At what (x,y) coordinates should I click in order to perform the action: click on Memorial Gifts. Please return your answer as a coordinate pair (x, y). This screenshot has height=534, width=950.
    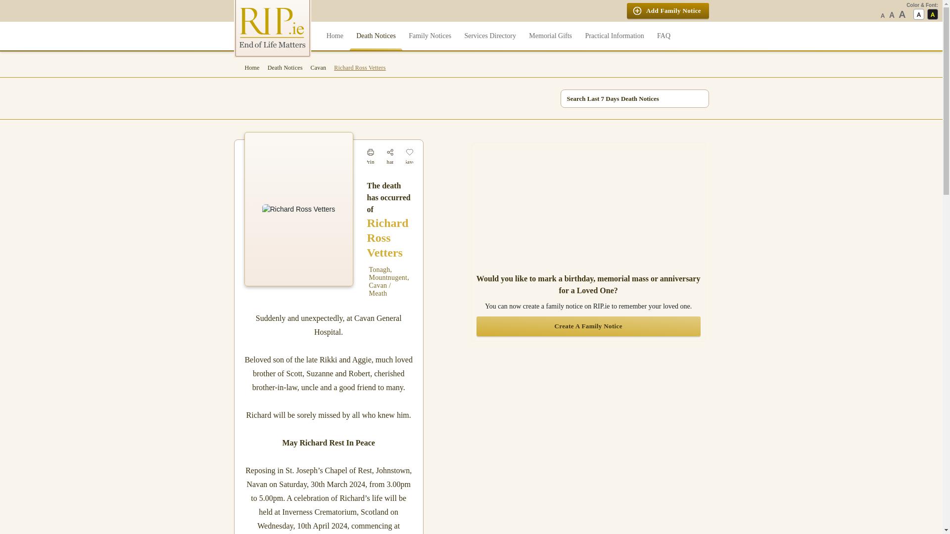
    Looking at the image, I should click on (550, 36).